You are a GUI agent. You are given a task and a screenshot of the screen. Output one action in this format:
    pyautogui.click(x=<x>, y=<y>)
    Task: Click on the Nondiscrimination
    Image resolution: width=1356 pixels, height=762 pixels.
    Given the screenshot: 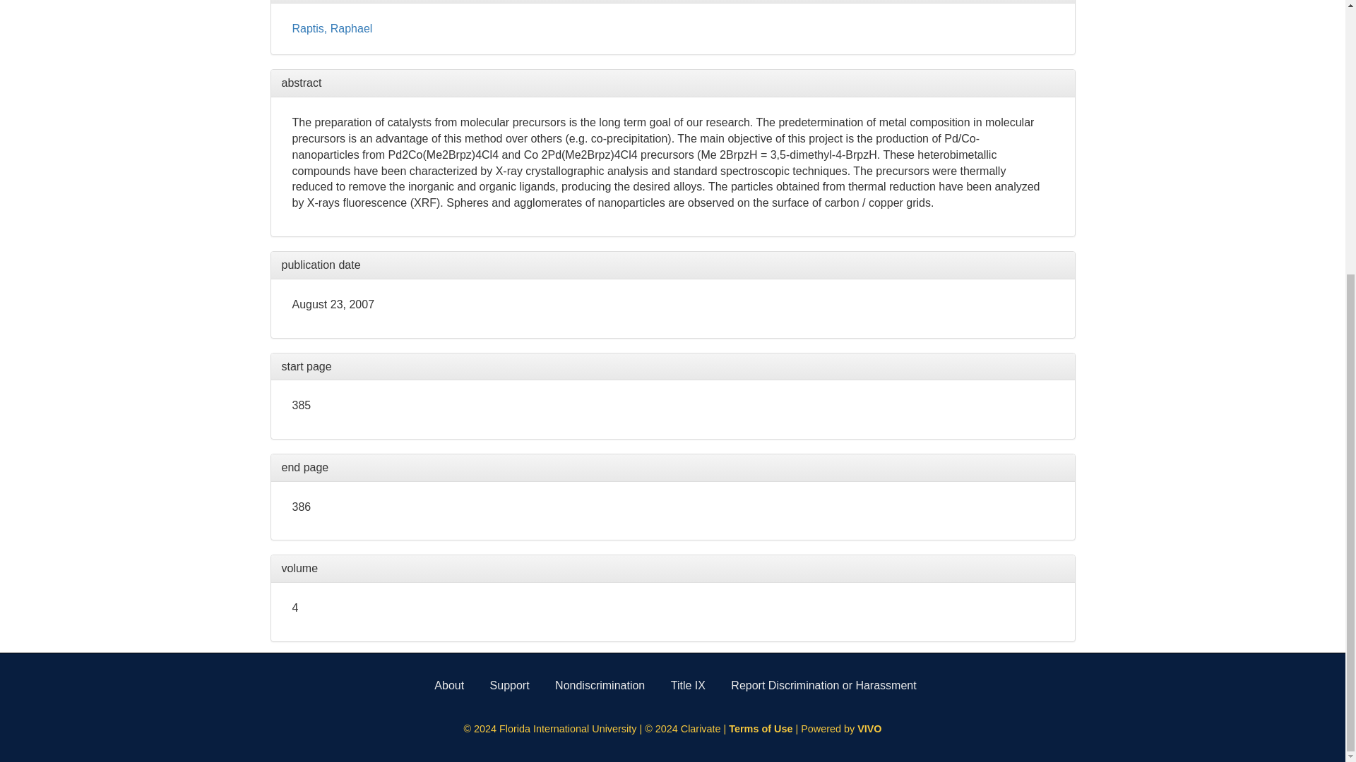 What is the action you would take?
    pyautogui.click(x=600, y=685)
    